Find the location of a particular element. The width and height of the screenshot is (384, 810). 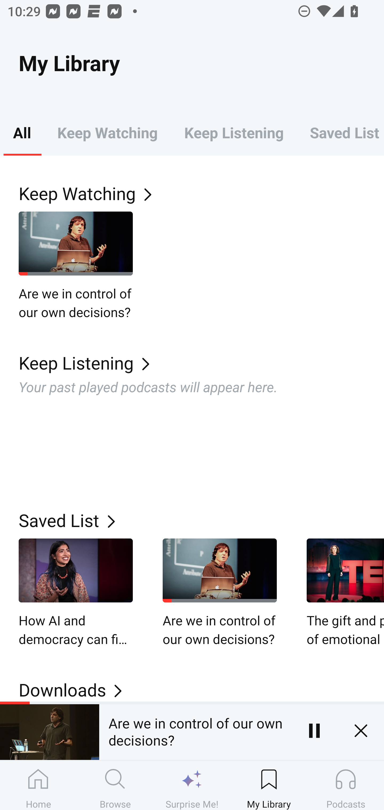

Browse is located at coordinates (115, 785).